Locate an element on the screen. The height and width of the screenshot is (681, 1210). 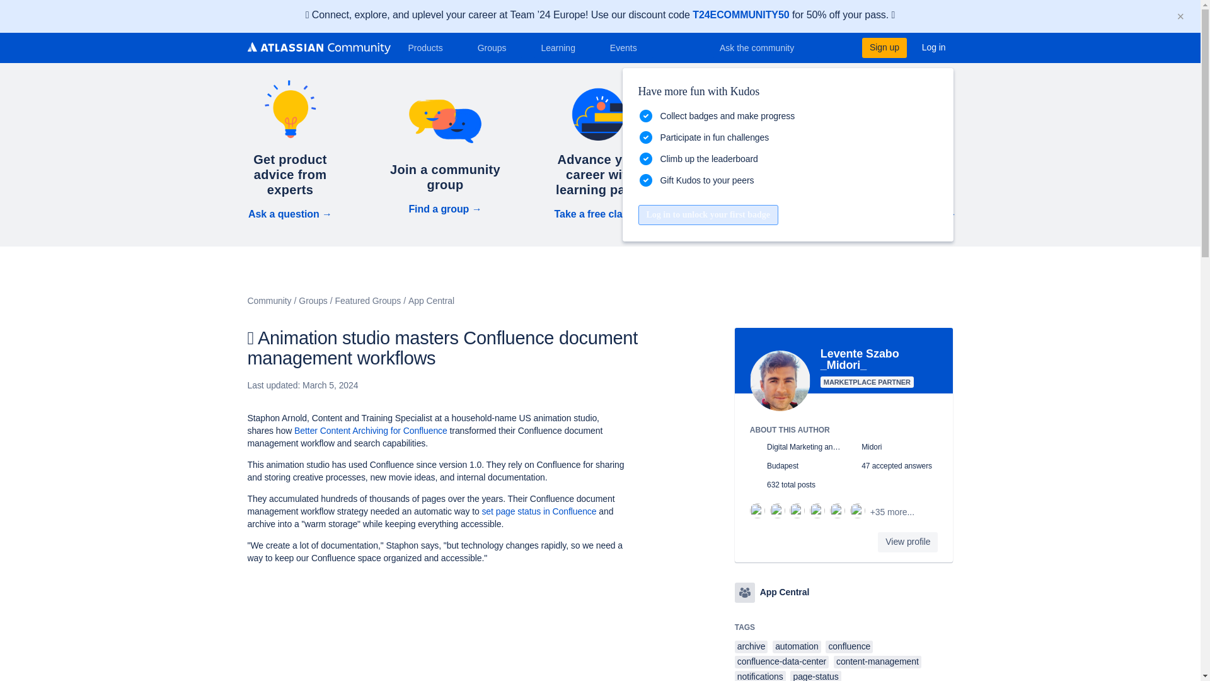
Products is located at coordinates (430, 48).